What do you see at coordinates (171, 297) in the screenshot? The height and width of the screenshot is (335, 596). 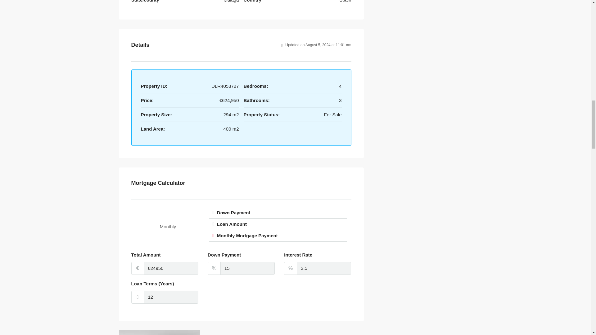 I see `12` at bounding box center [171, 297].